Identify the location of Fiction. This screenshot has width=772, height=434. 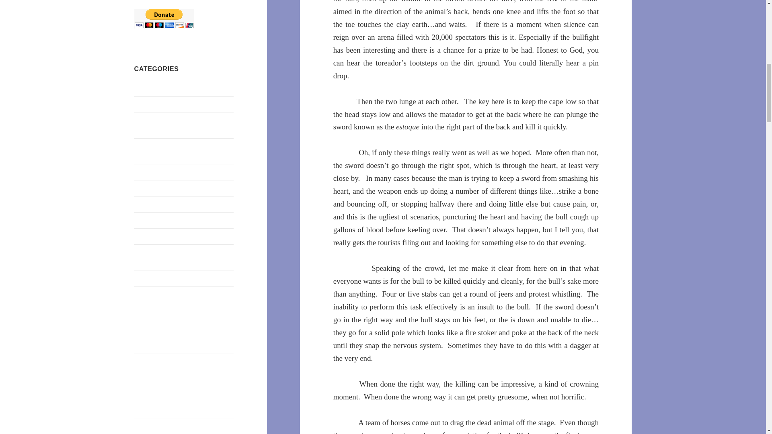
(143, 188).